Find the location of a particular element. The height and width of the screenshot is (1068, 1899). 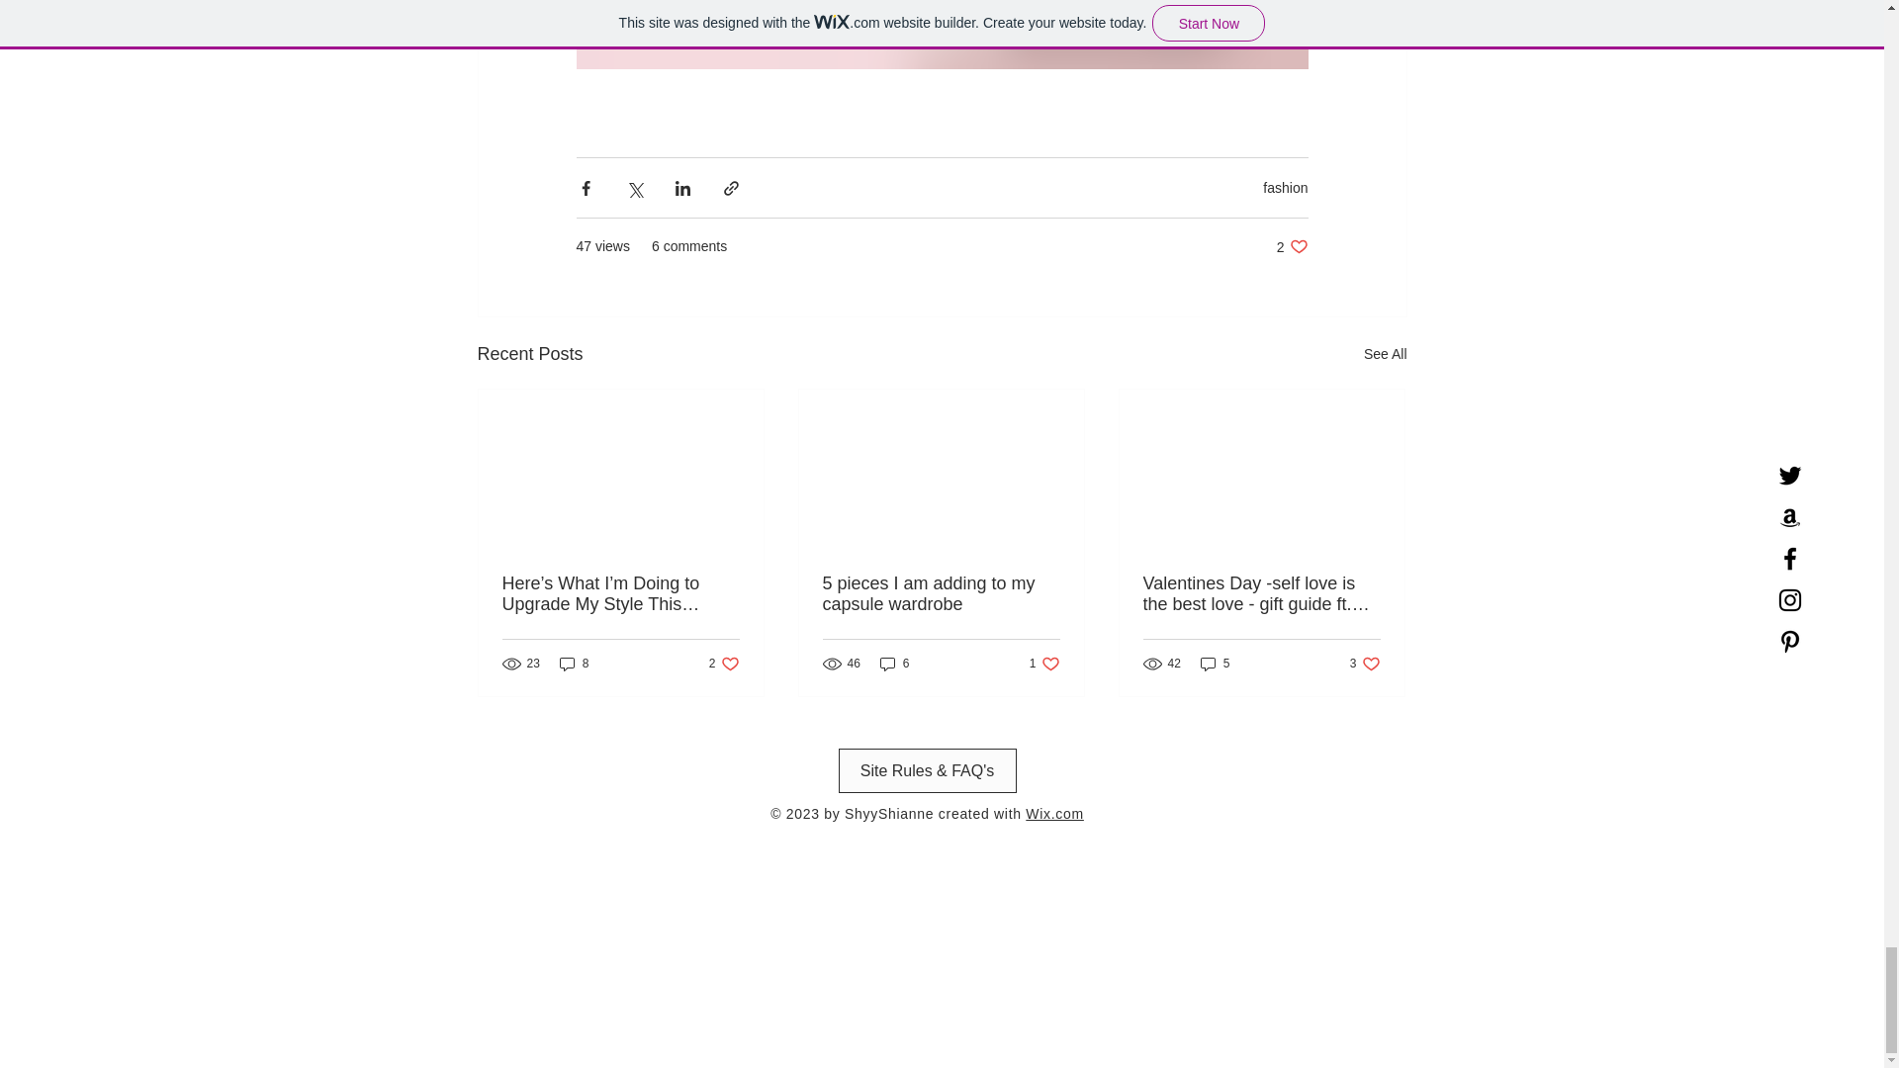

See All is located at coordinates (1385, 354).